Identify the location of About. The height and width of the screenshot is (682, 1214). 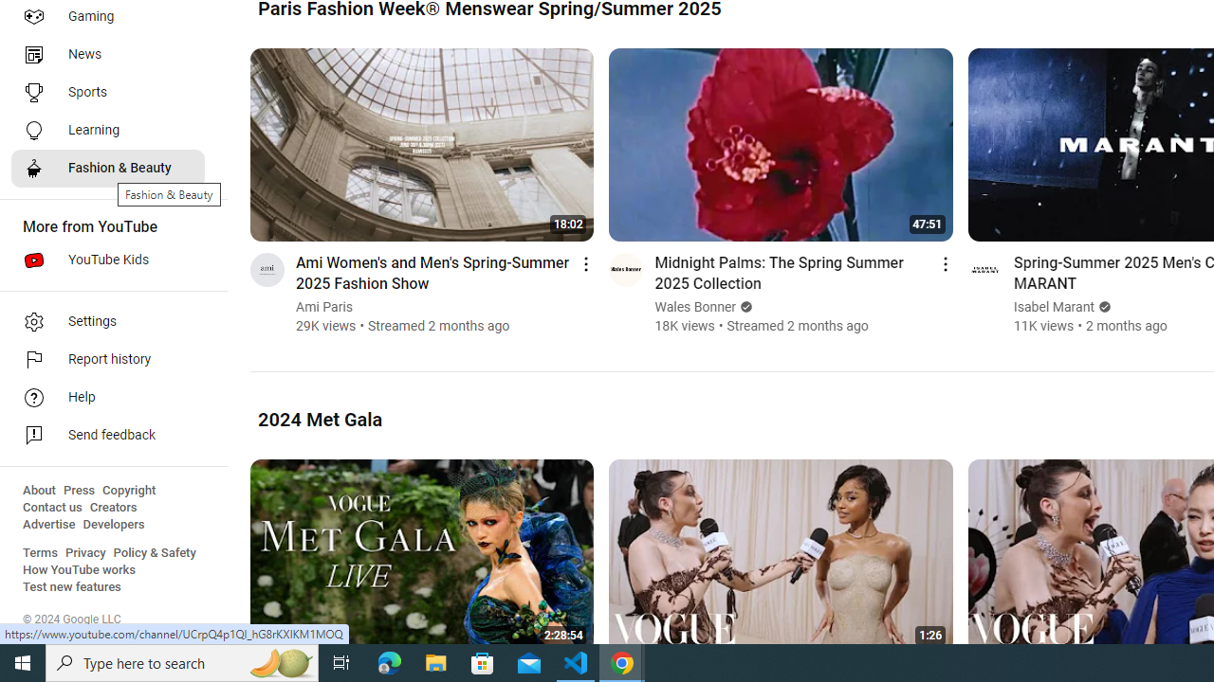
(39, 491).